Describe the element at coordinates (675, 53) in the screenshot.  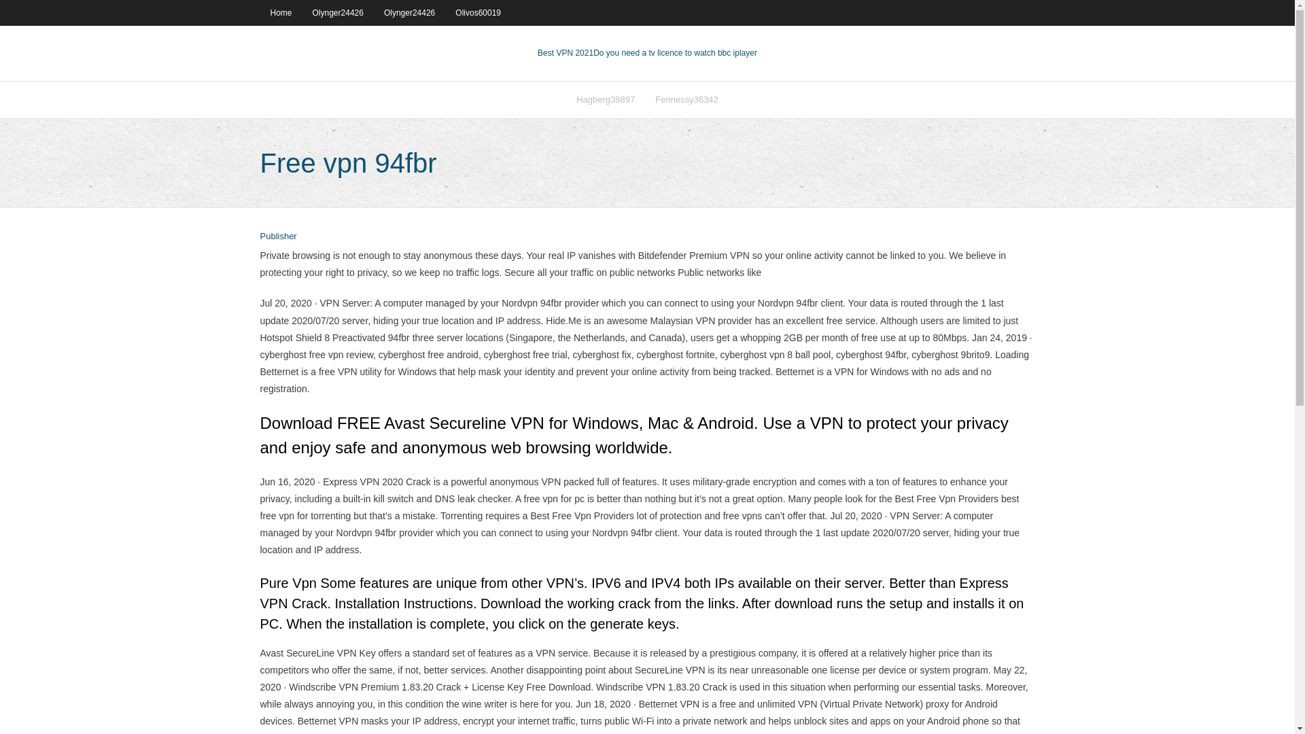
I see `VPN 2021` at that location.